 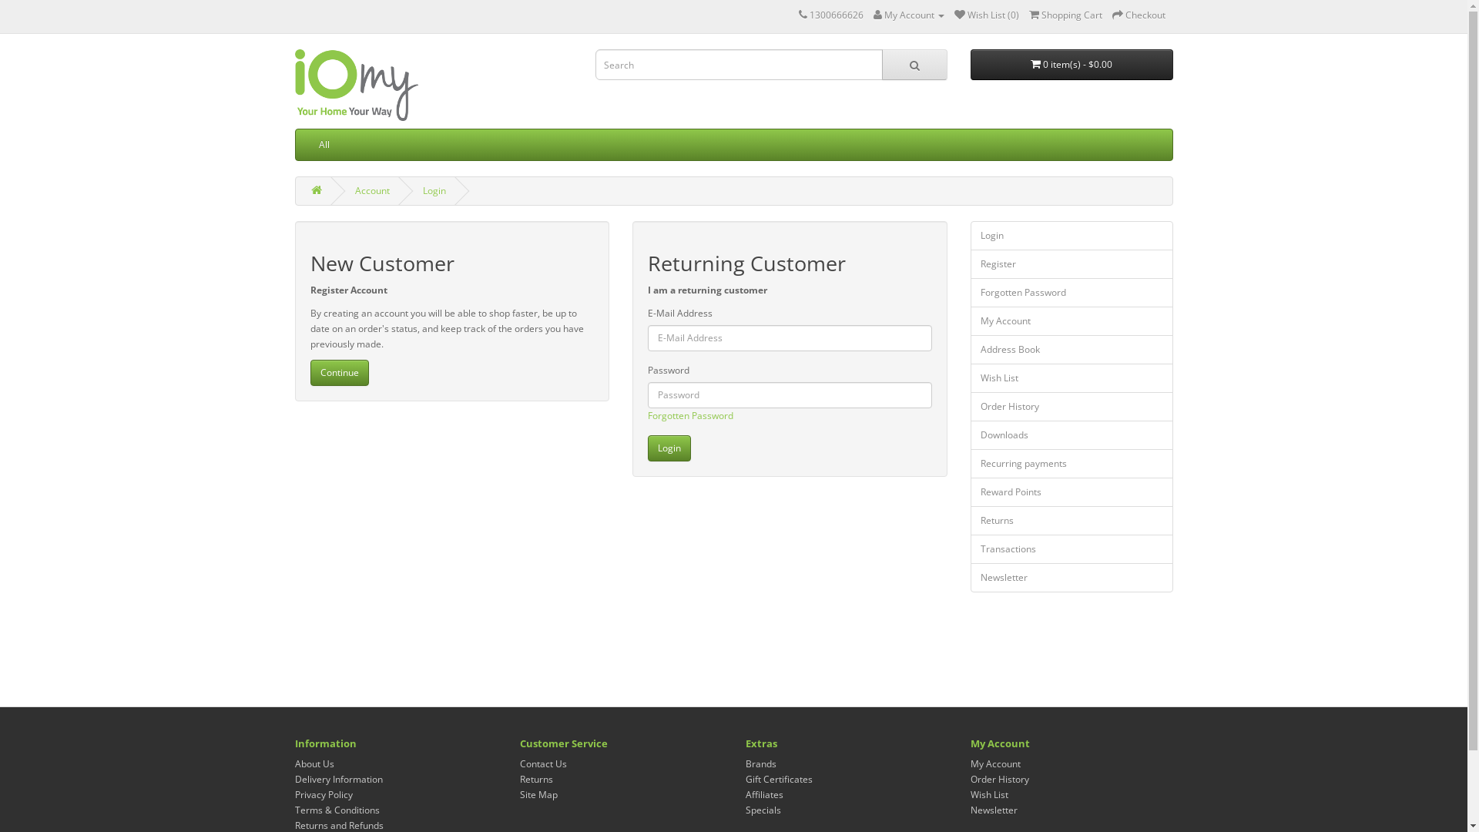 I want to click on Checkout, so click(x=1139, y=15).